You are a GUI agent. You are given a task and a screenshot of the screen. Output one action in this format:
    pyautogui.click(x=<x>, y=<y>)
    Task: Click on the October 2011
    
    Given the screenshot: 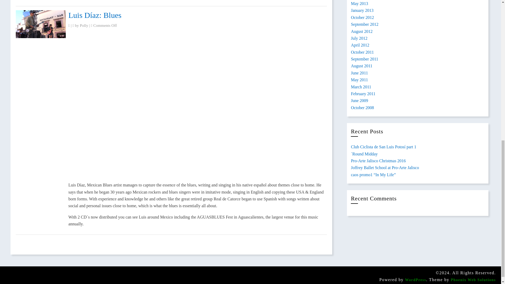 What is the action you would take?
    pyautogui.click(x=362, y=52)
    